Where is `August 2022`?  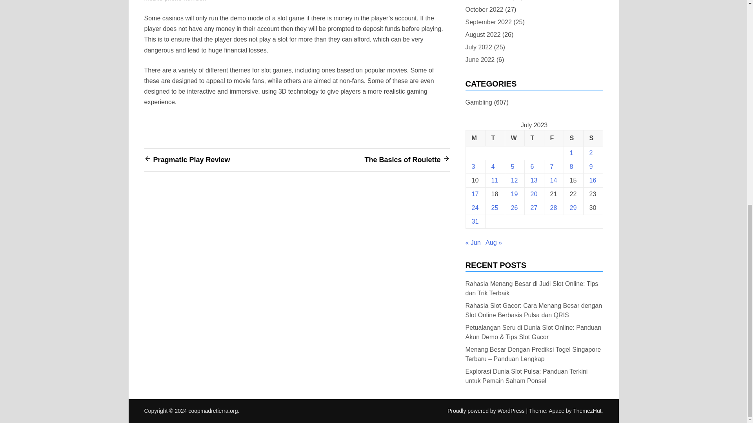 August 2022 is located at coordinates (483, 34).